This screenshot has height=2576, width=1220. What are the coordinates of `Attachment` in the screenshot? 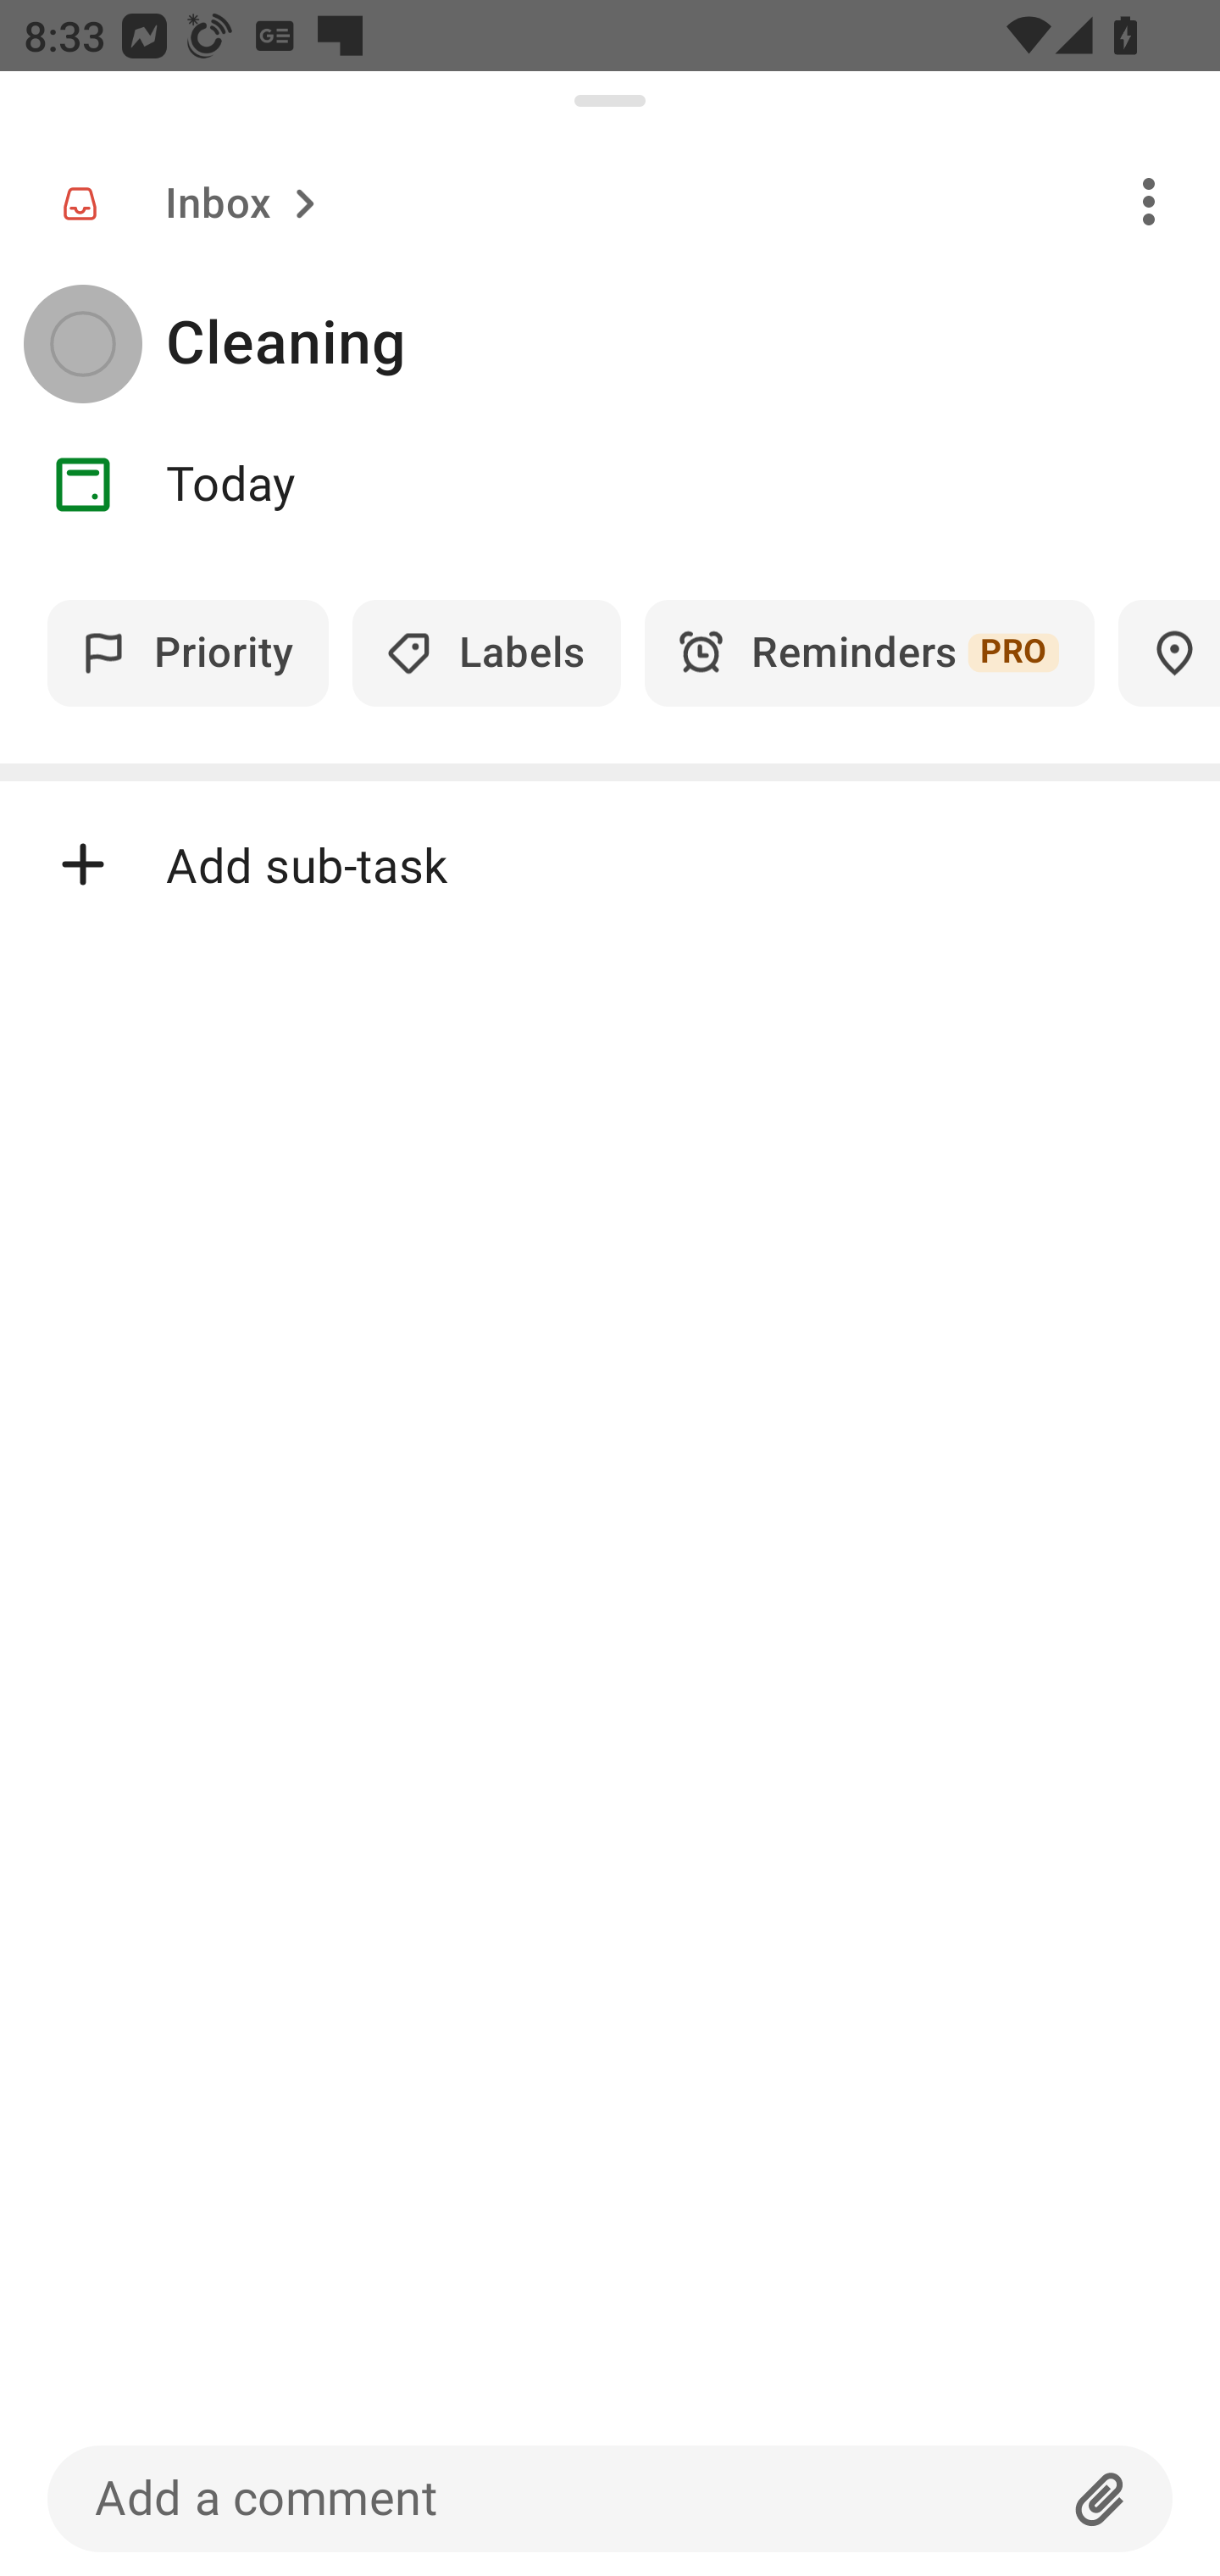 It's located at (1101, 2498).